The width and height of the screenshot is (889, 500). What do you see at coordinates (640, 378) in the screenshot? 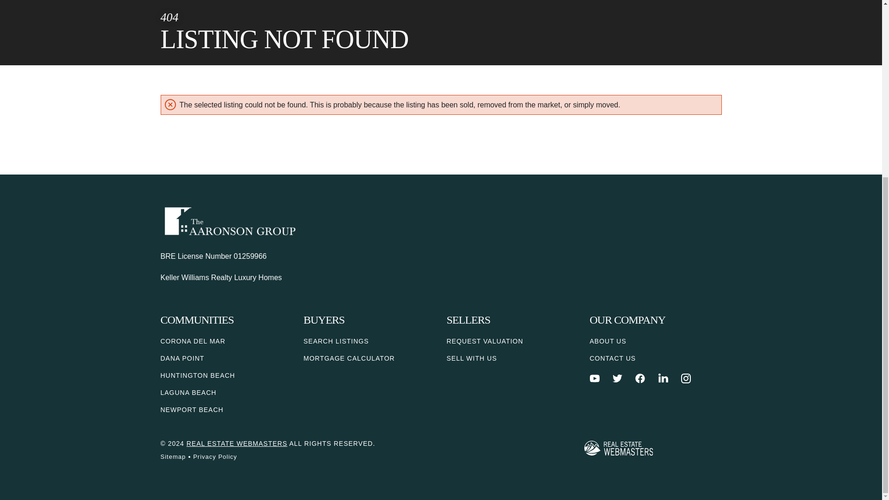
I see `FACEBOOK` at bounding box center [640, 378].